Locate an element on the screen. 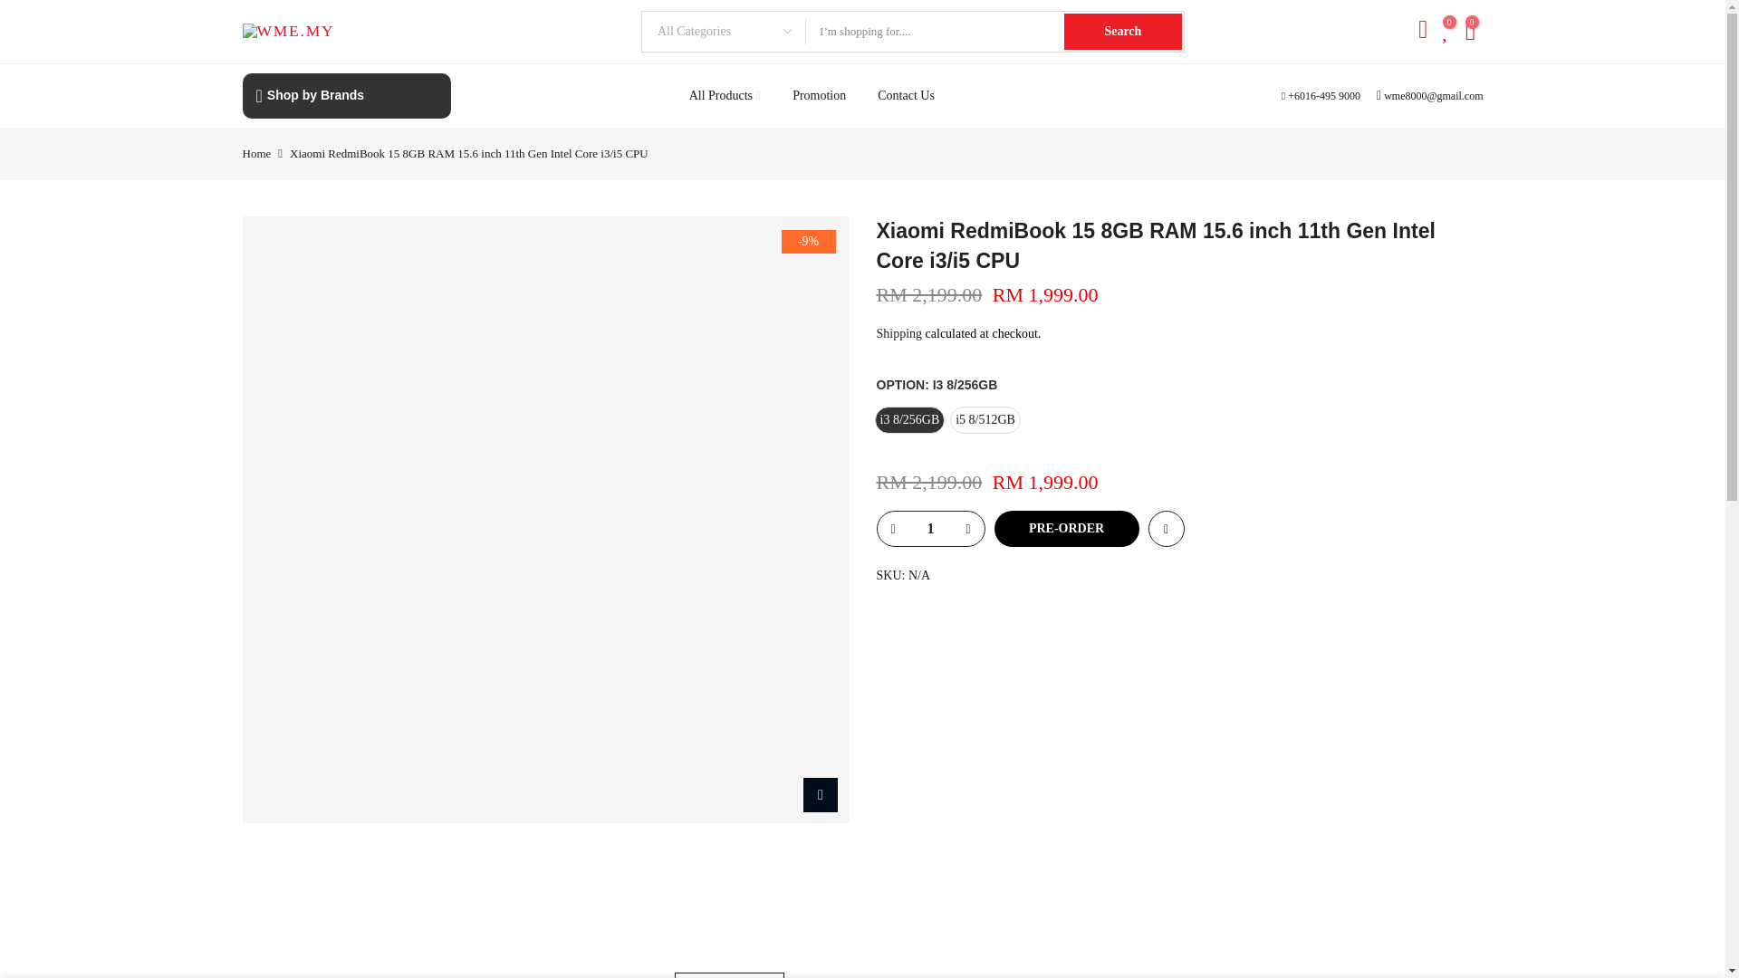  All Products is located at coordinates (725, 96).